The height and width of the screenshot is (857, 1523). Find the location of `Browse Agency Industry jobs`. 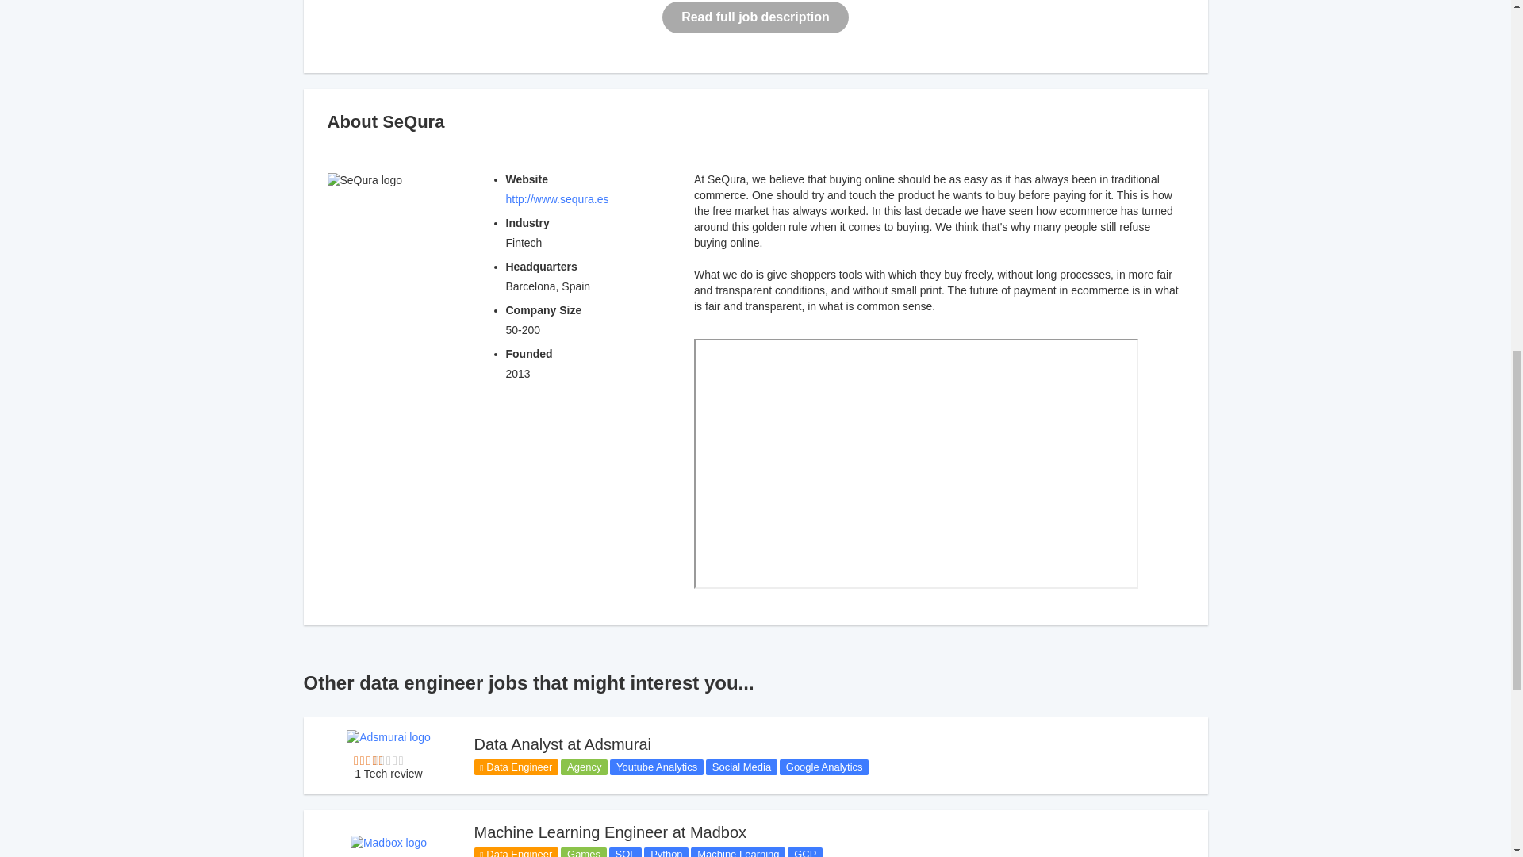

Browse Agency Industry jobs is located at coordinates (584, 767).